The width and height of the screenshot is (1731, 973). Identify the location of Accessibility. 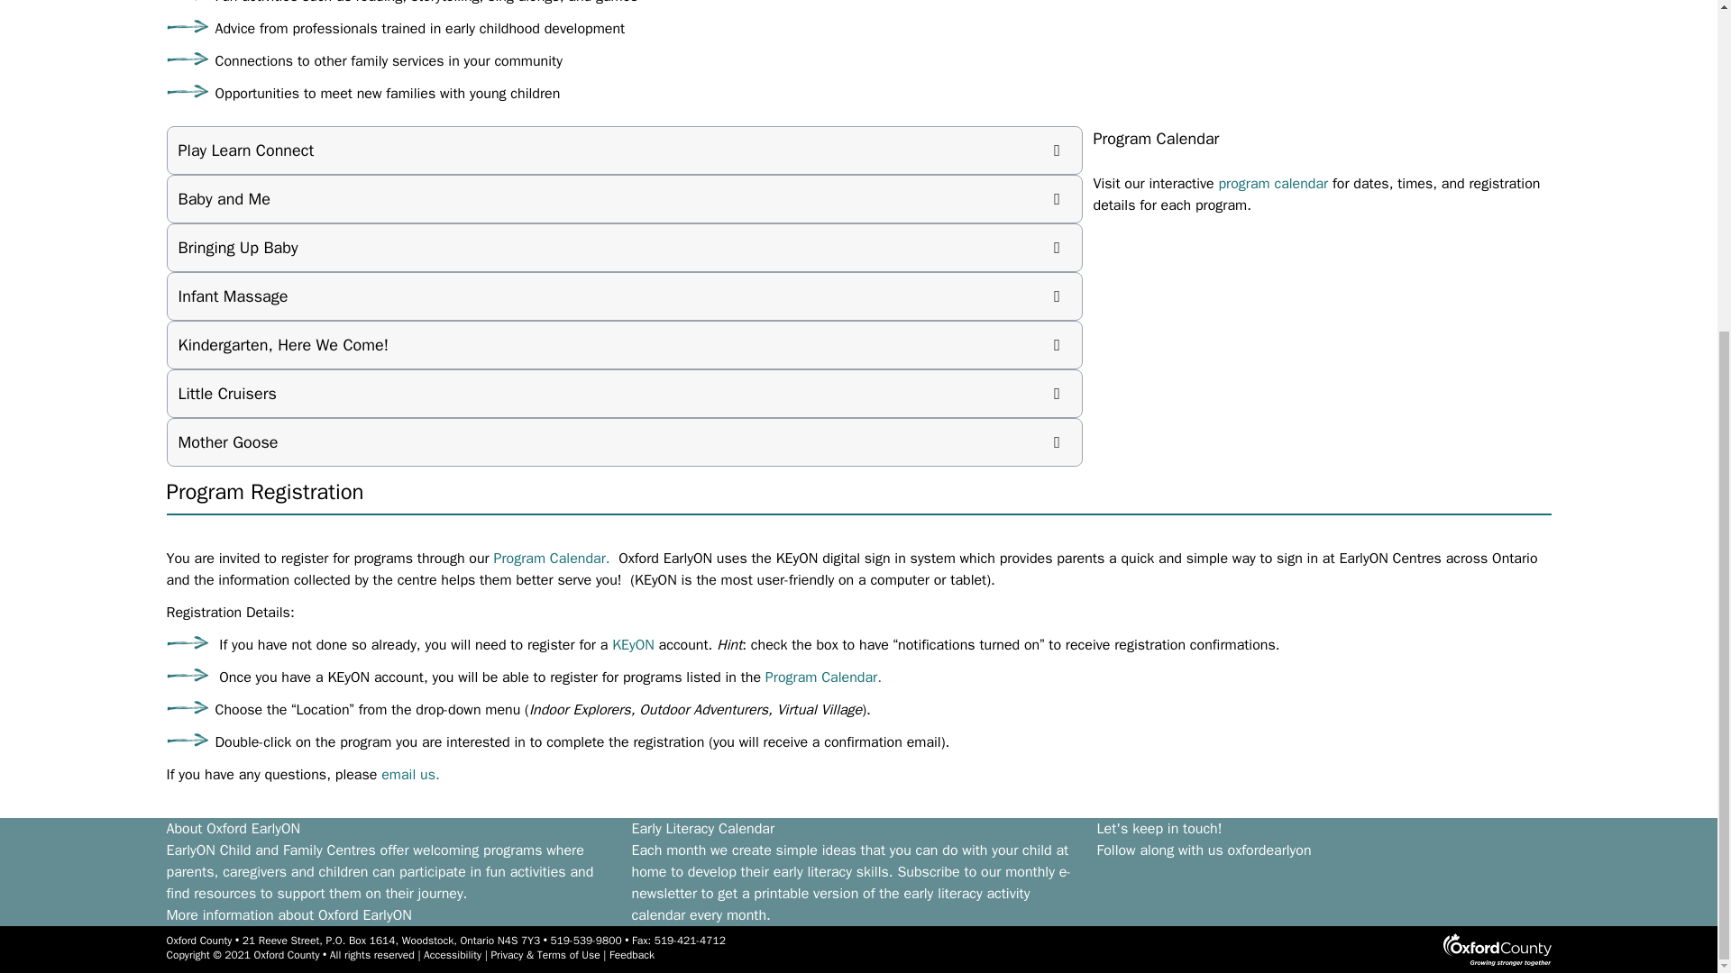
(453, 955).